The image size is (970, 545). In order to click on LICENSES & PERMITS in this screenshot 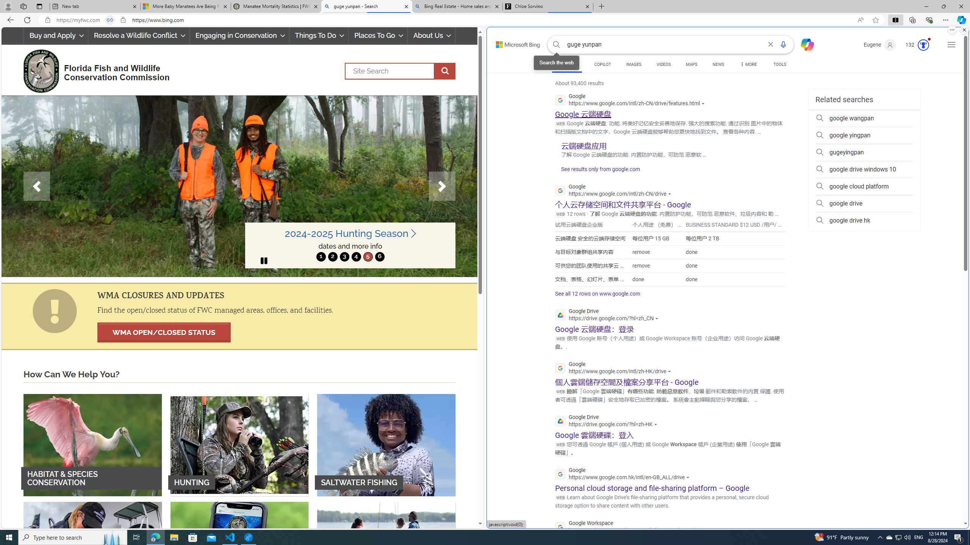, I will do `click(239, 553)`.